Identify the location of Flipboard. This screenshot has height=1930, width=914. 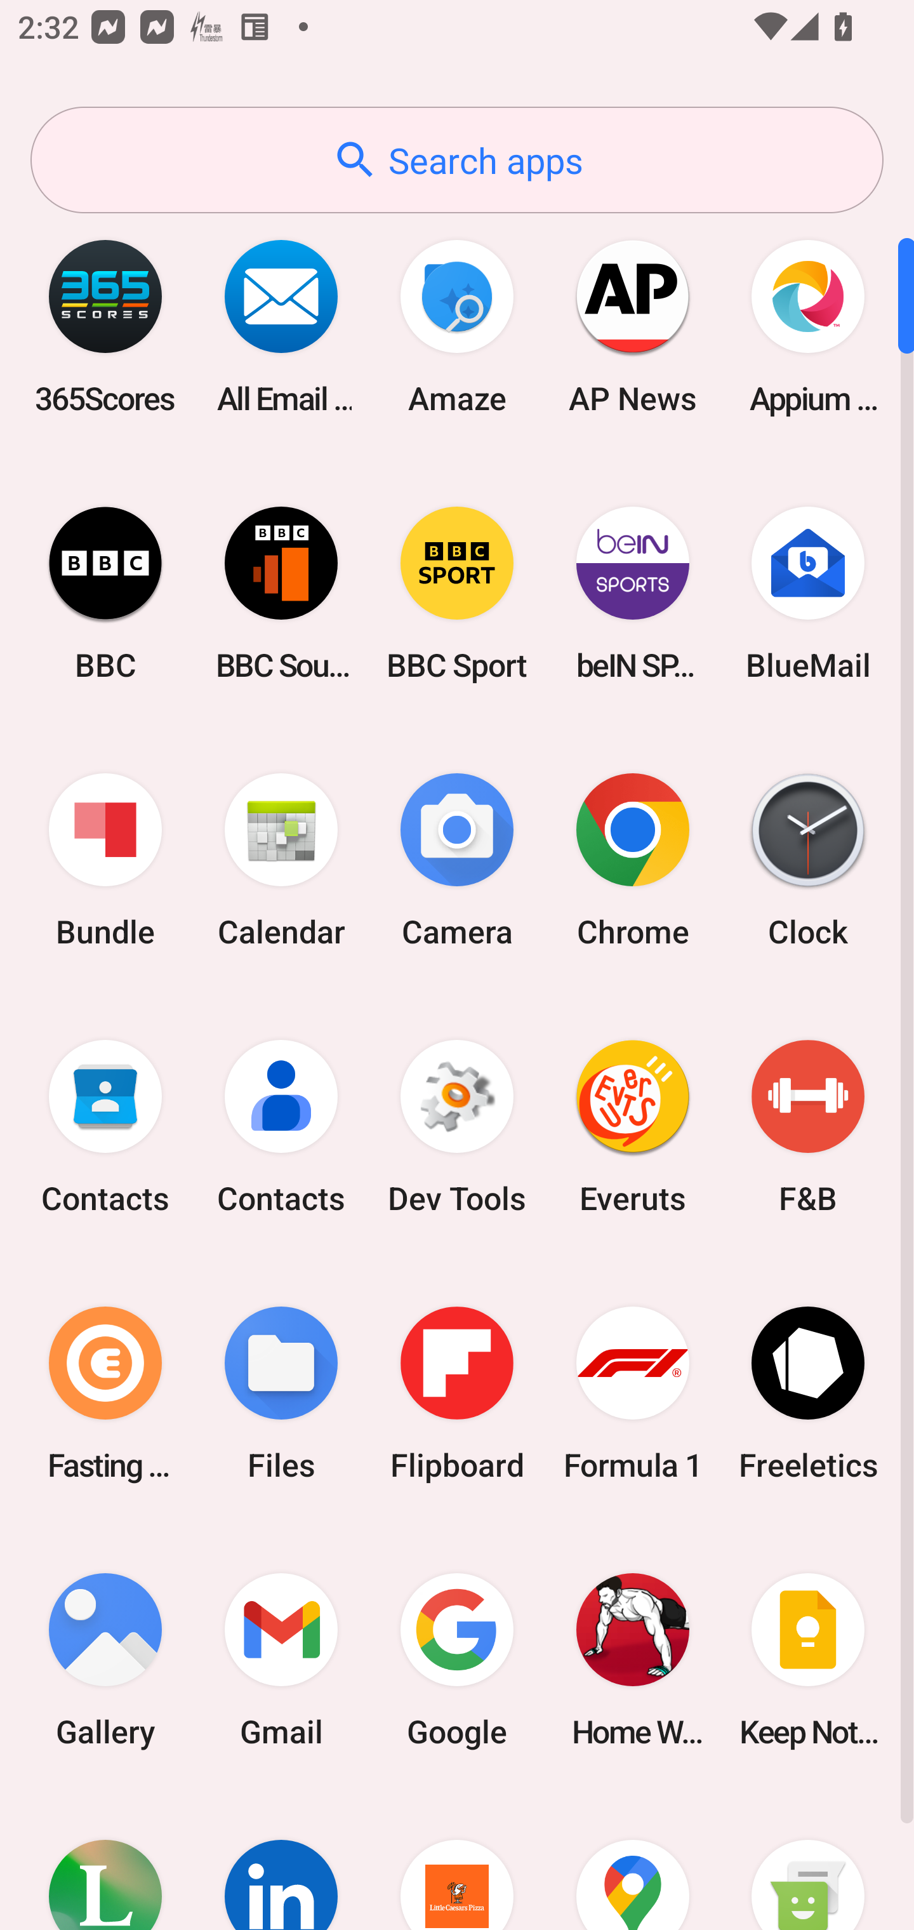
(457, 1393).